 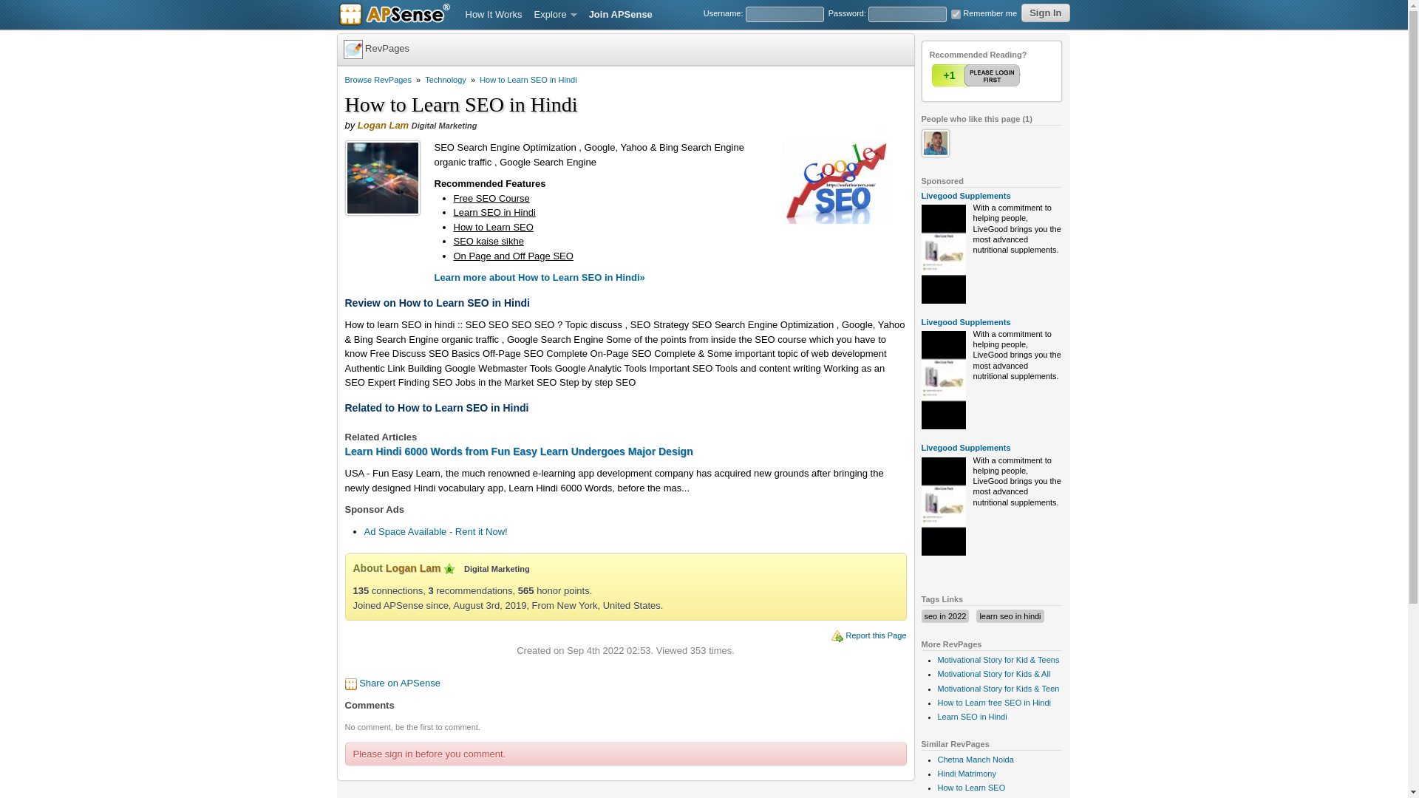 I want to click on Vote Down, so click(x=1006, y=75).